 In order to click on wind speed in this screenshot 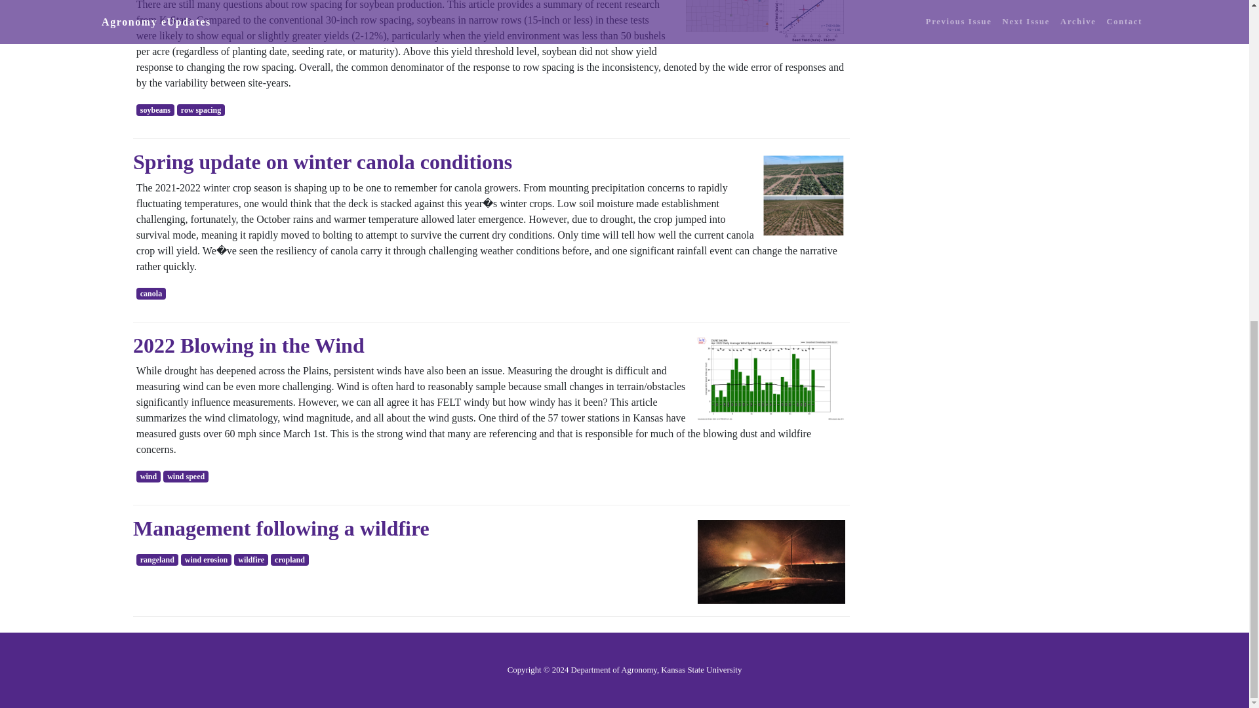, I will do `click(186, 476)`.